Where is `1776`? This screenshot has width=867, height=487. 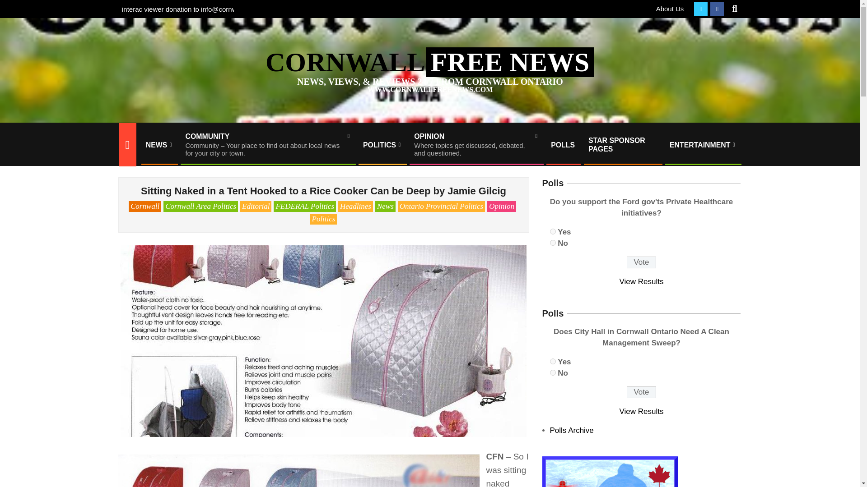 1776 is located at coordinates (703, 145).